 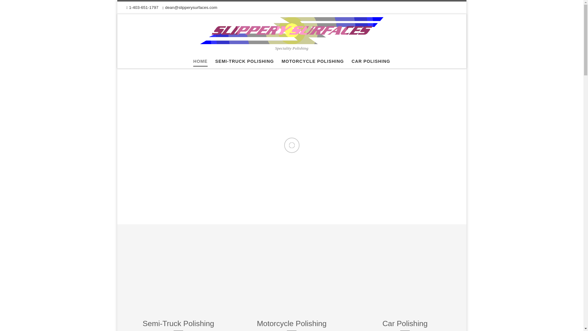 I want to click on Car Polishing, so click(x=405, y=275).